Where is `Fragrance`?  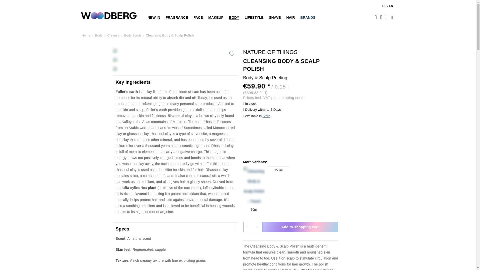 Fragrance is located at coordinates (177, 17).